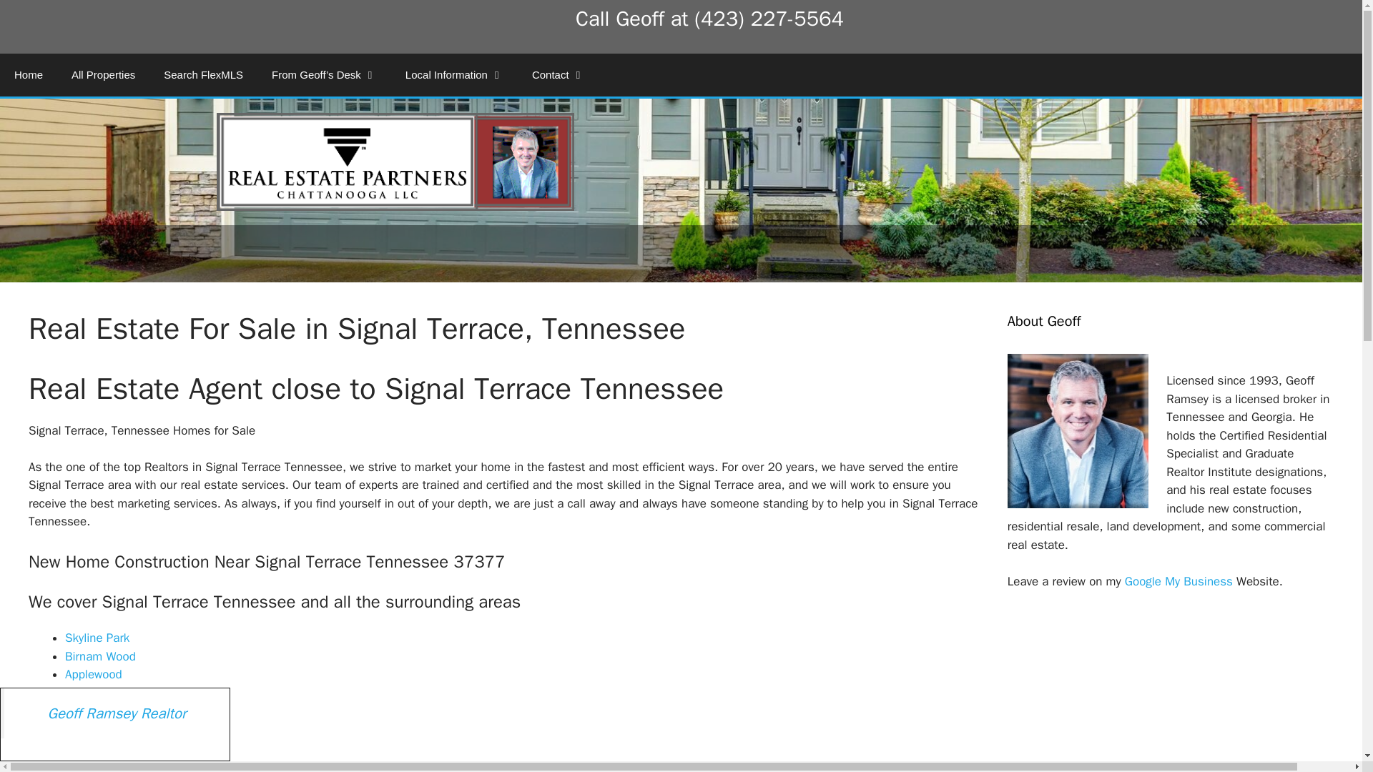  Describe the element at coordinates (93, 674) in the screenshot. I see `Applewood` at that location.